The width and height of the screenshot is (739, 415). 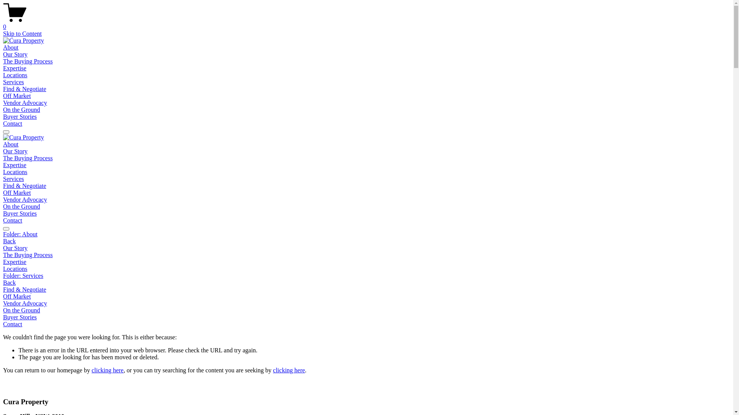 I want to click on clicking here, so click(x=289, y=370).